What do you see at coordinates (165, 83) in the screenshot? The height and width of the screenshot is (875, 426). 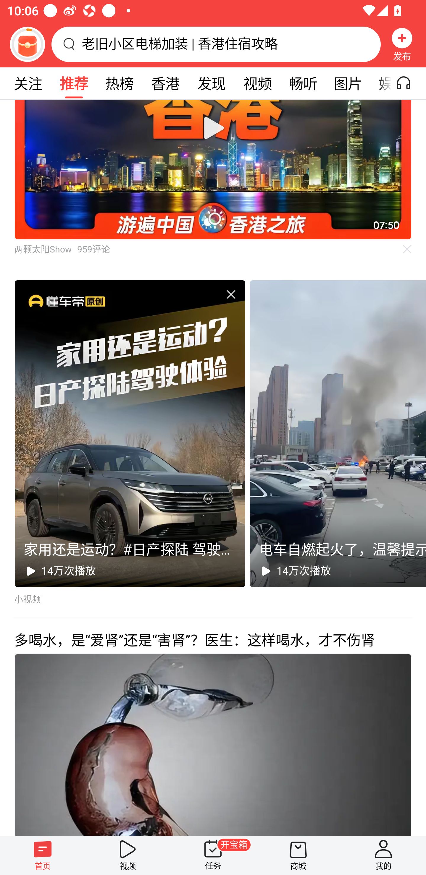 I see `香港` at bounding box center [165, 83].